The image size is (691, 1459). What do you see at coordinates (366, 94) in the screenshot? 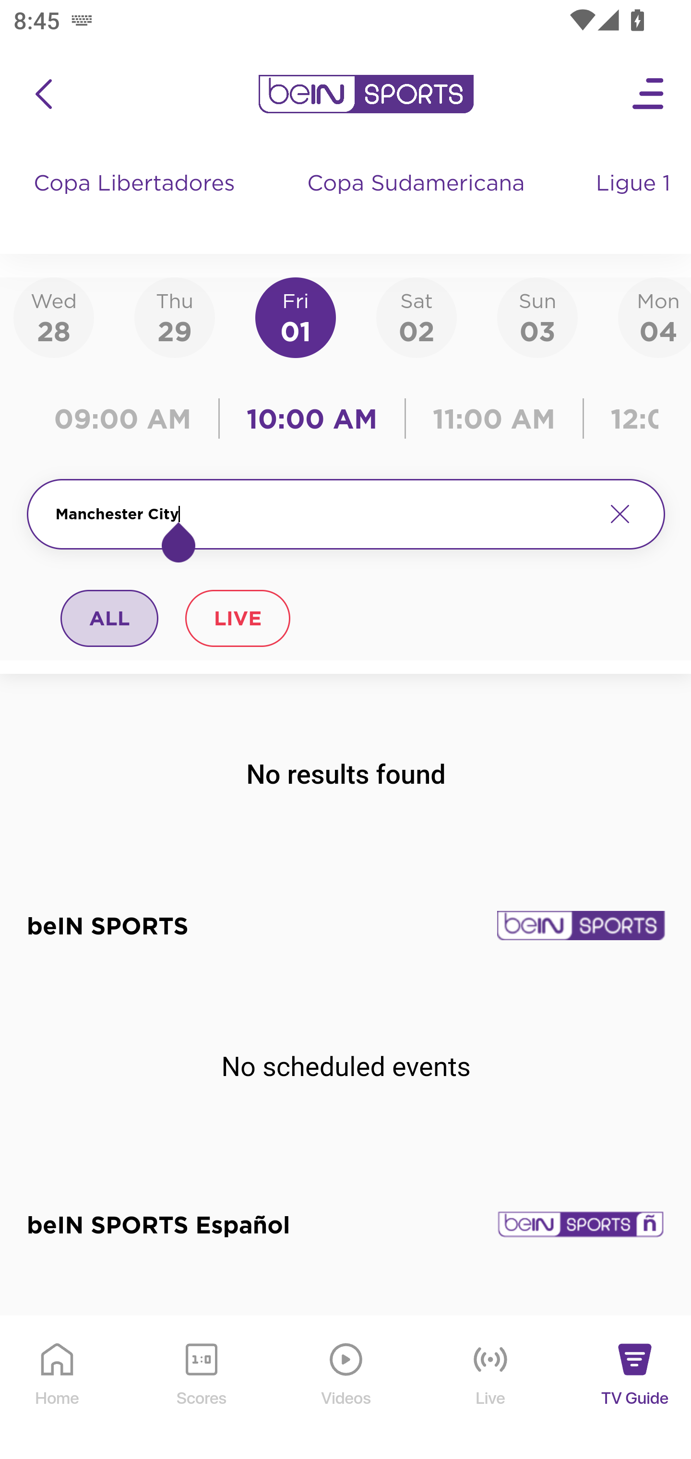
I see `en-us?platform=mobile_android bein logo` at bounding box center [366, 94].